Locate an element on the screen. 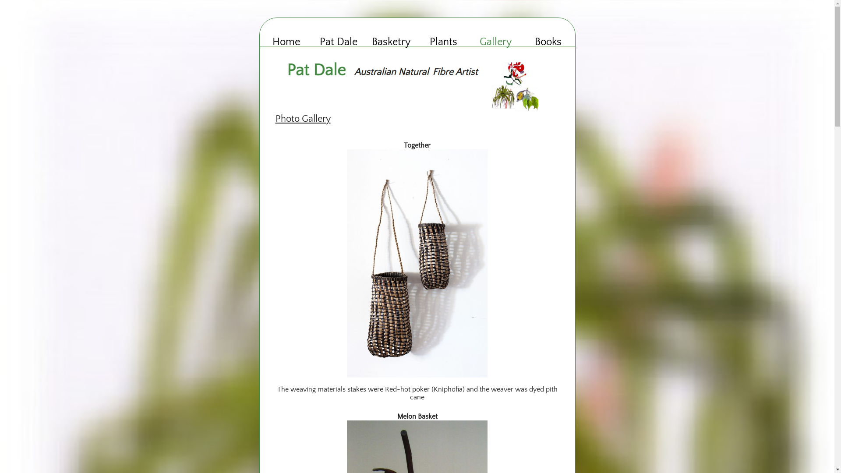 This screenshot has height=473, width=841. Books is located at coordinates (548, 42).